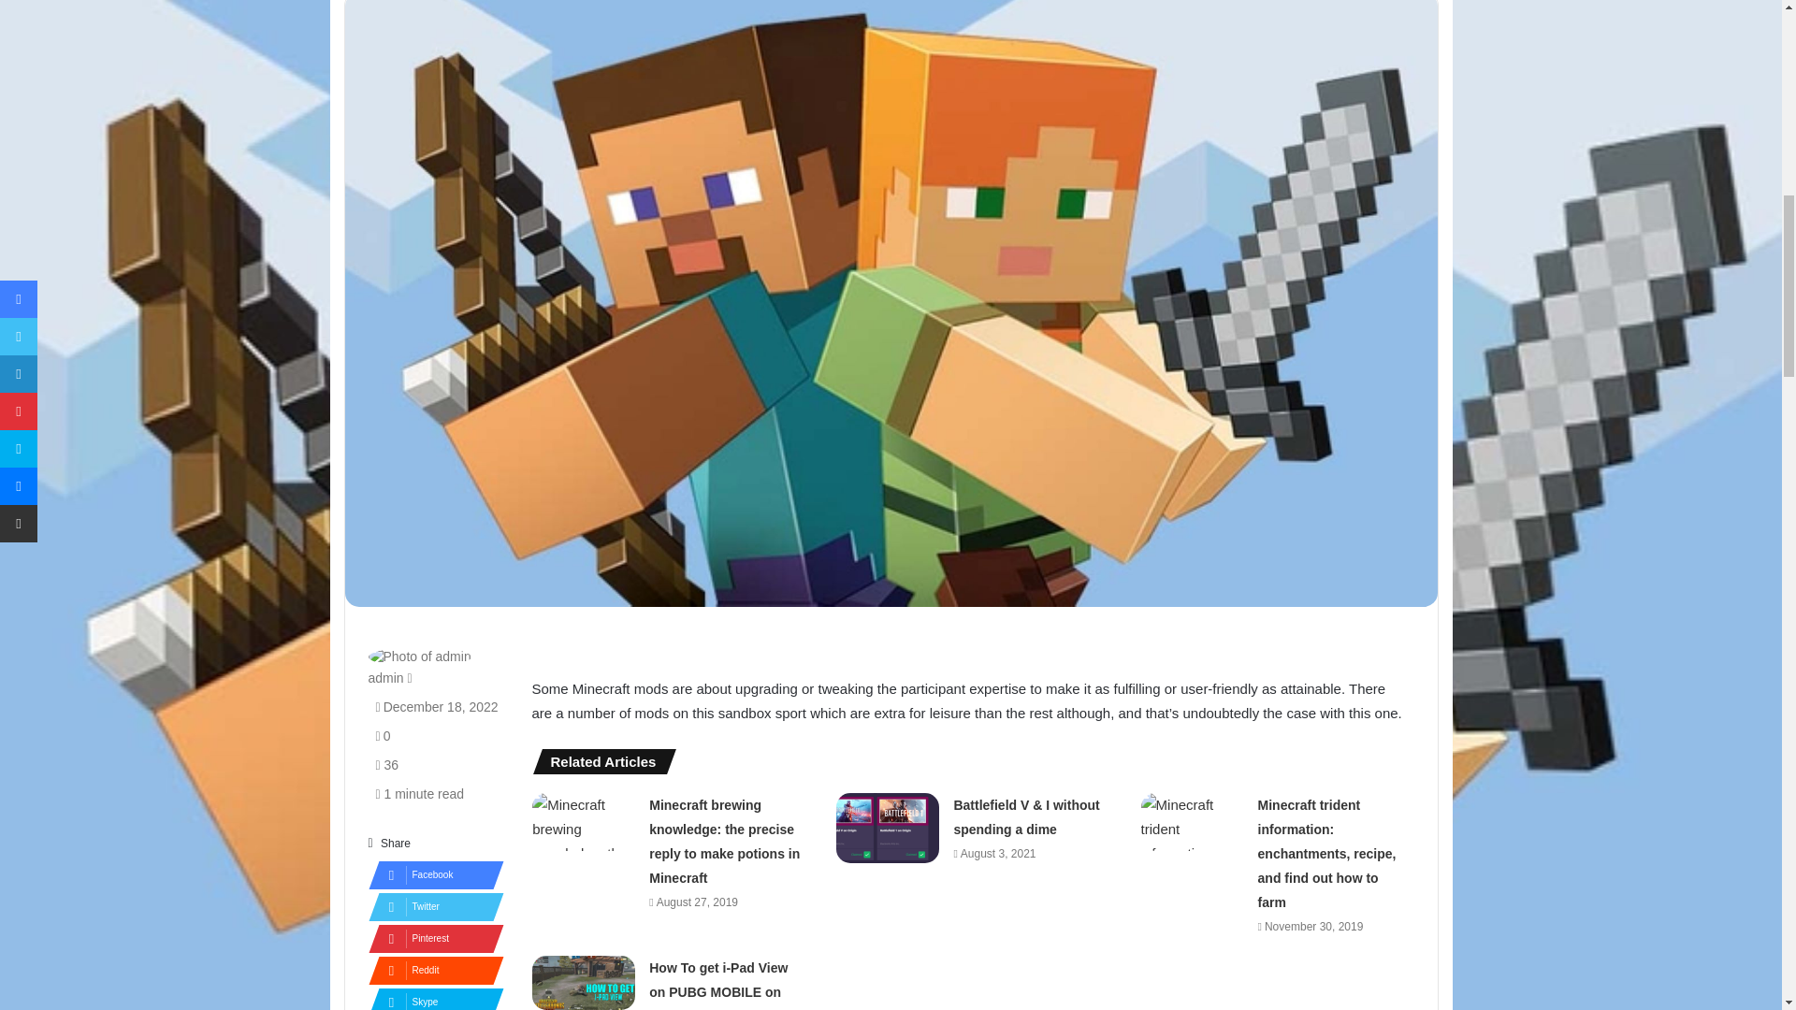  Describe the element at coordinates (410, 678) in the screenshot. I see `Send an email` at that location.